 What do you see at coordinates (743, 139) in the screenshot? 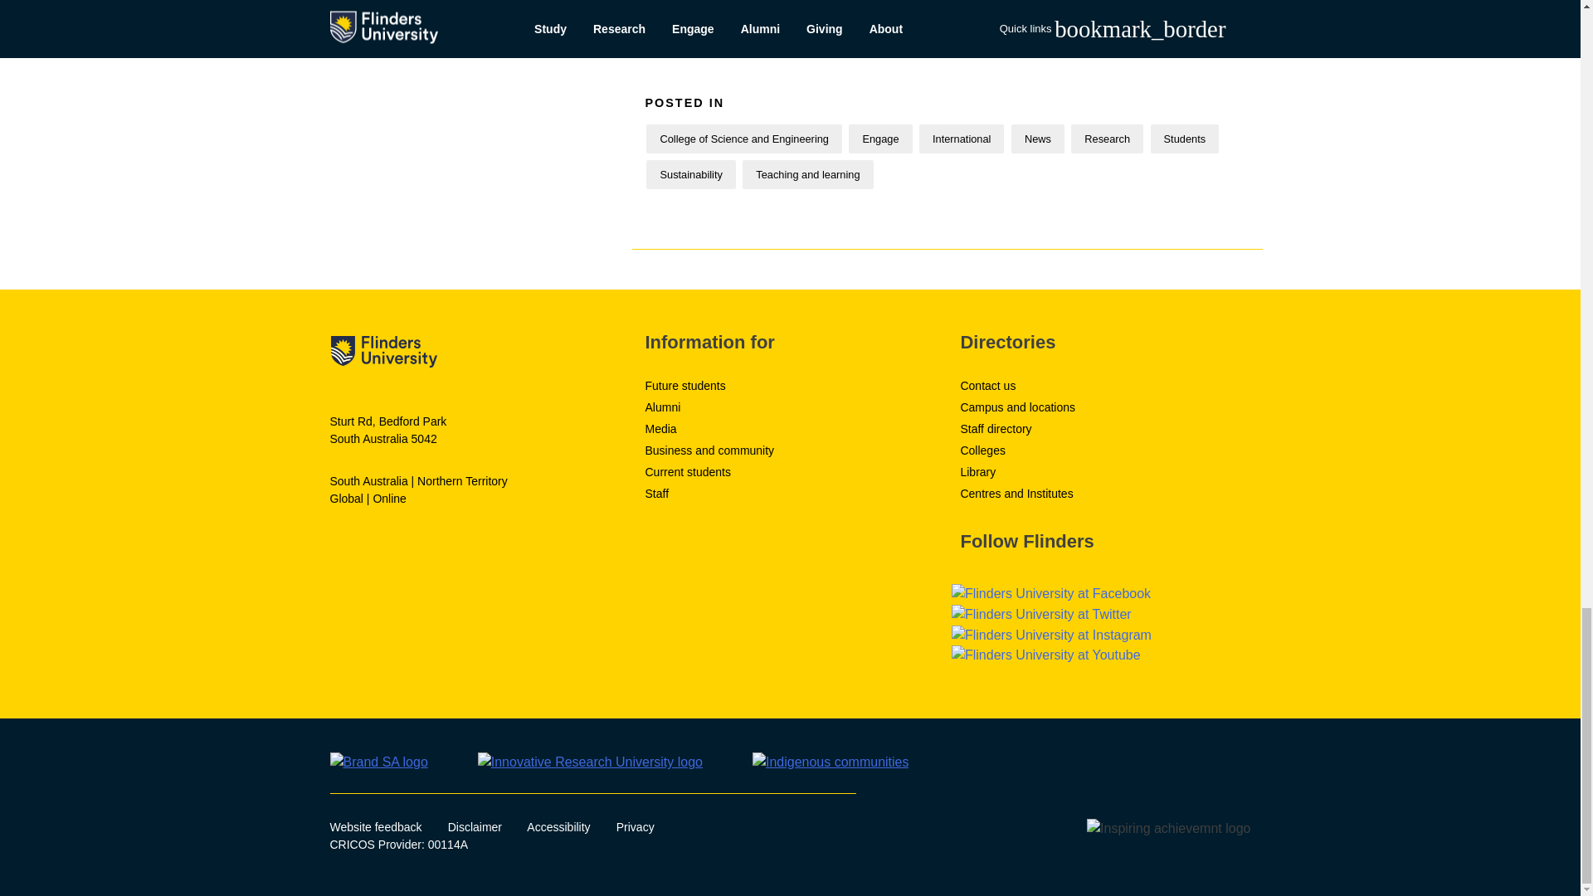
I see `College of Science and Engineering` at bounding box center [743, 139].